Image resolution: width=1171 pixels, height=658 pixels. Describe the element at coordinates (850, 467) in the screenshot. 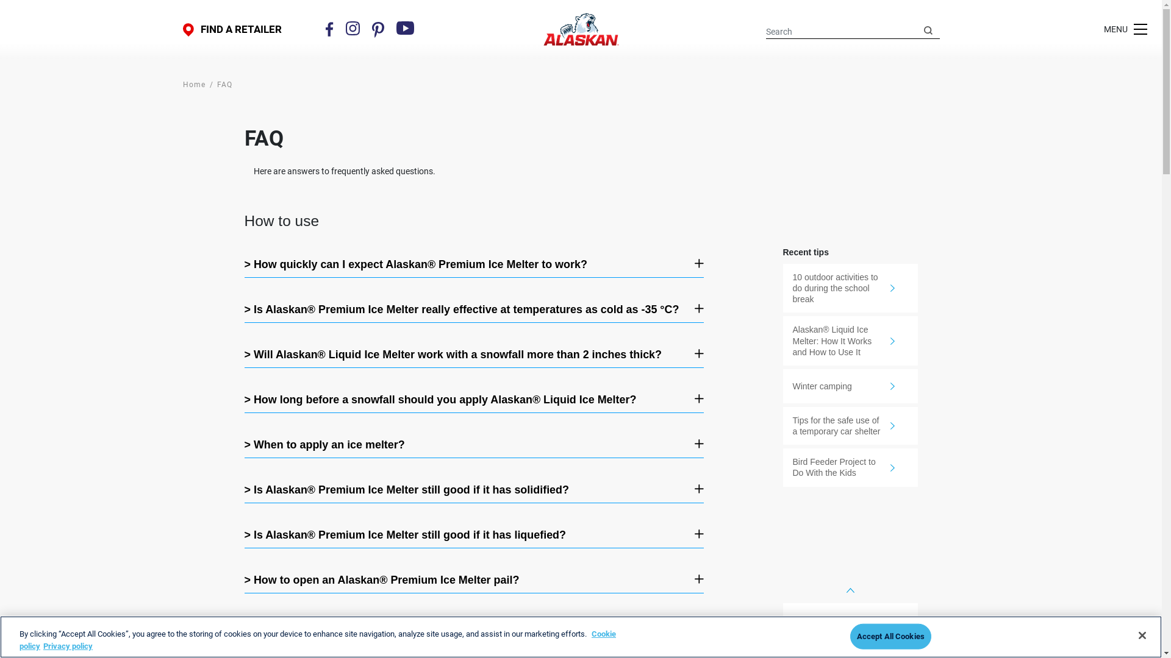

I see `Bird Feeder Project to Do With the Kids` at that location.